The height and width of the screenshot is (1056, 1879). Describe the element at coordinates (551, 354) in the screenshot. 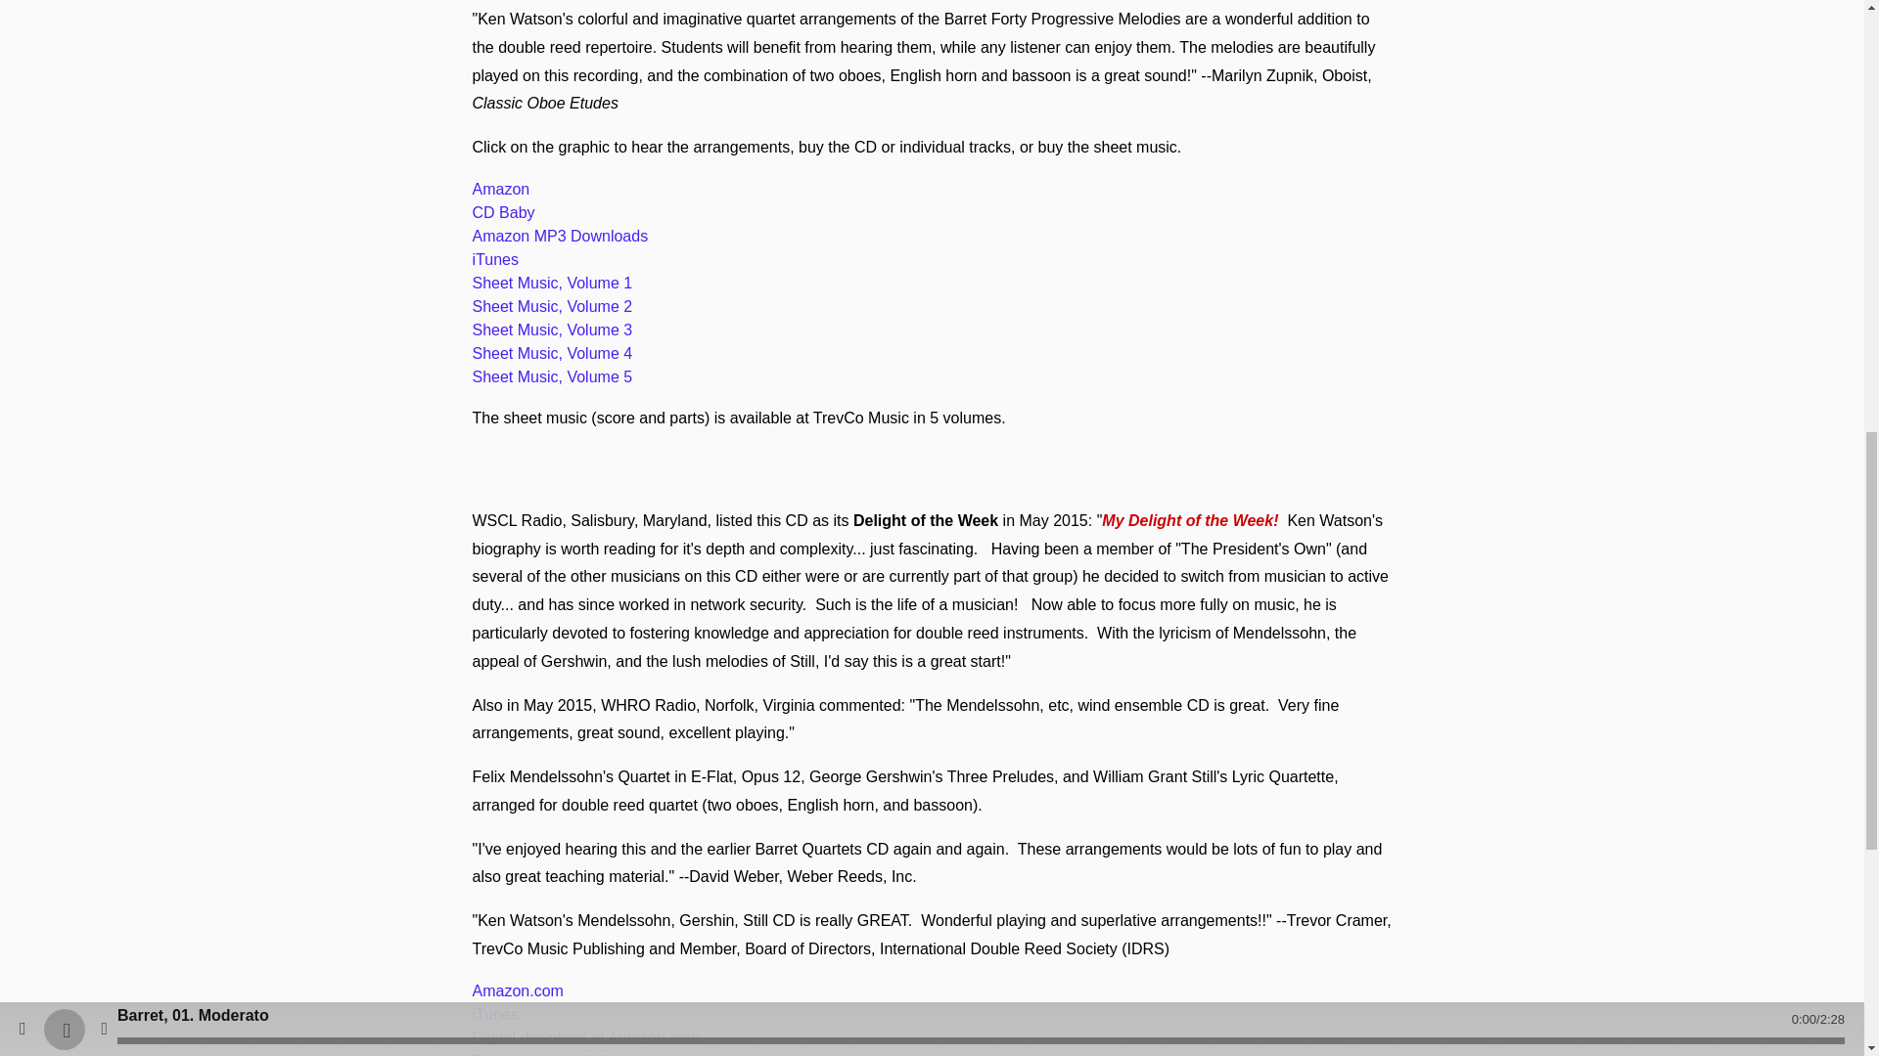

I see `Sheet Music, Volume 4` at that location.